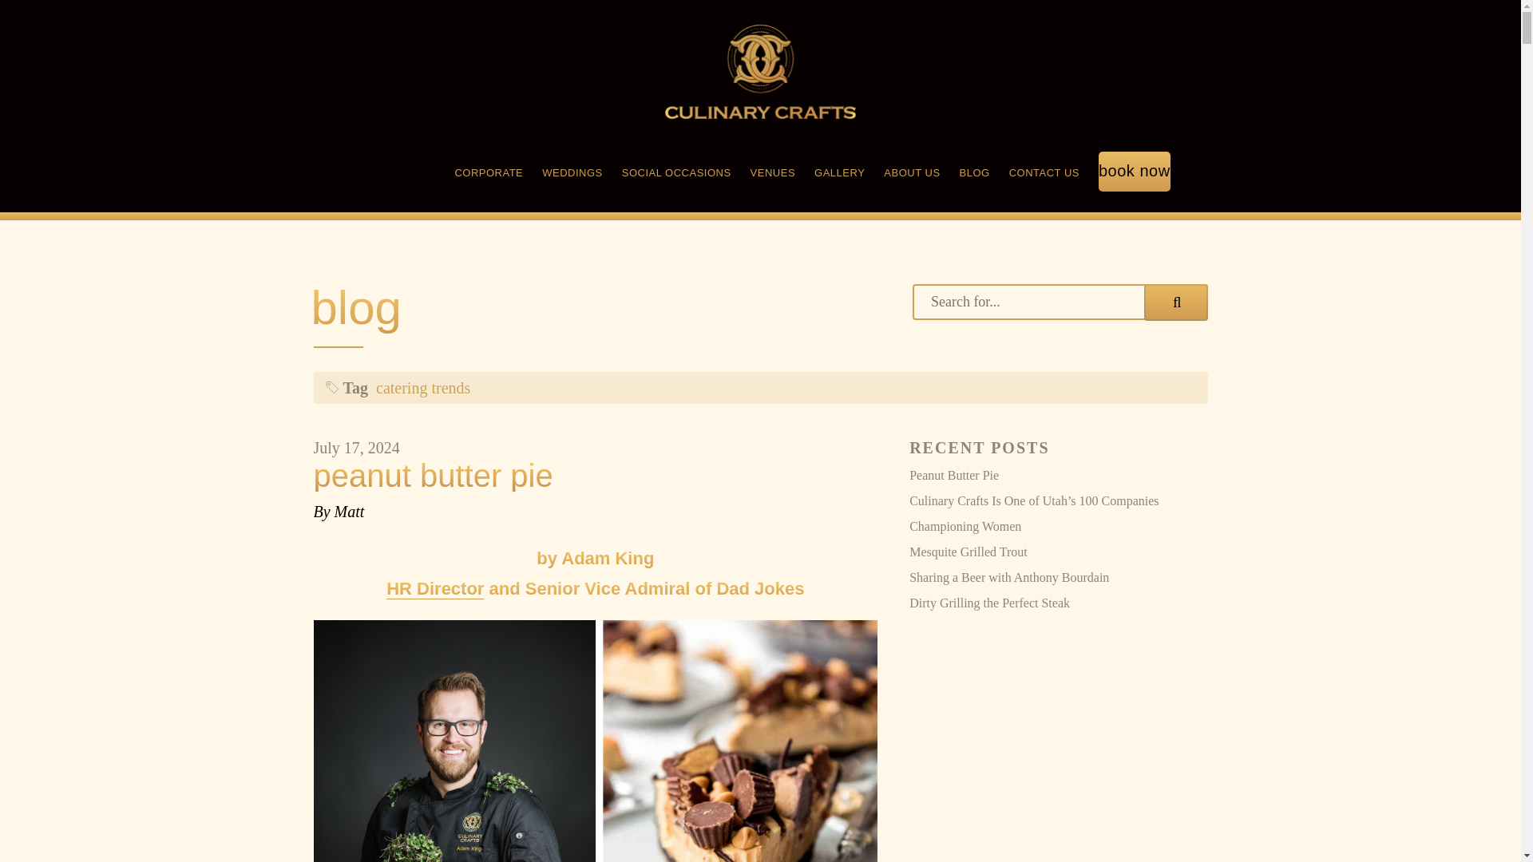 The width and height of the screenshot is (1533, 862). Describe the element at coordinates (488, 174) in the screenshot. I see `CORPORATE` at that location.